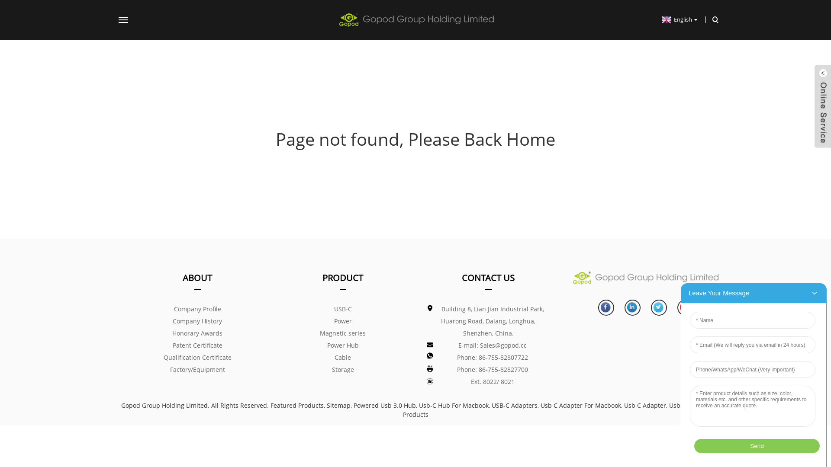 Image resolution: width=831 pixels, height=467 pixels. Describe the element at coordinates (343, 309) in the screenshot. I see `USB-C` at that location.